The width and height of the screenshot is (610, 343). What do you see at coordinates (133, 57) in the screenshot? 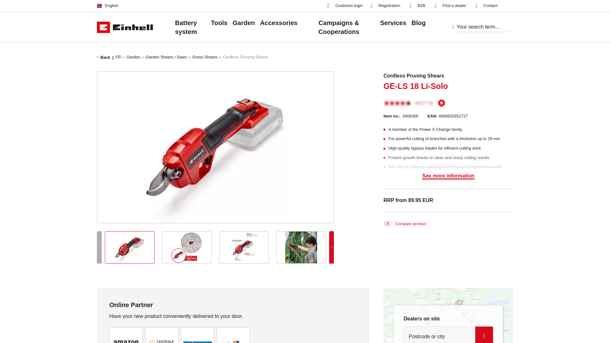
I see `Garden` at bounding box center [133, 57].